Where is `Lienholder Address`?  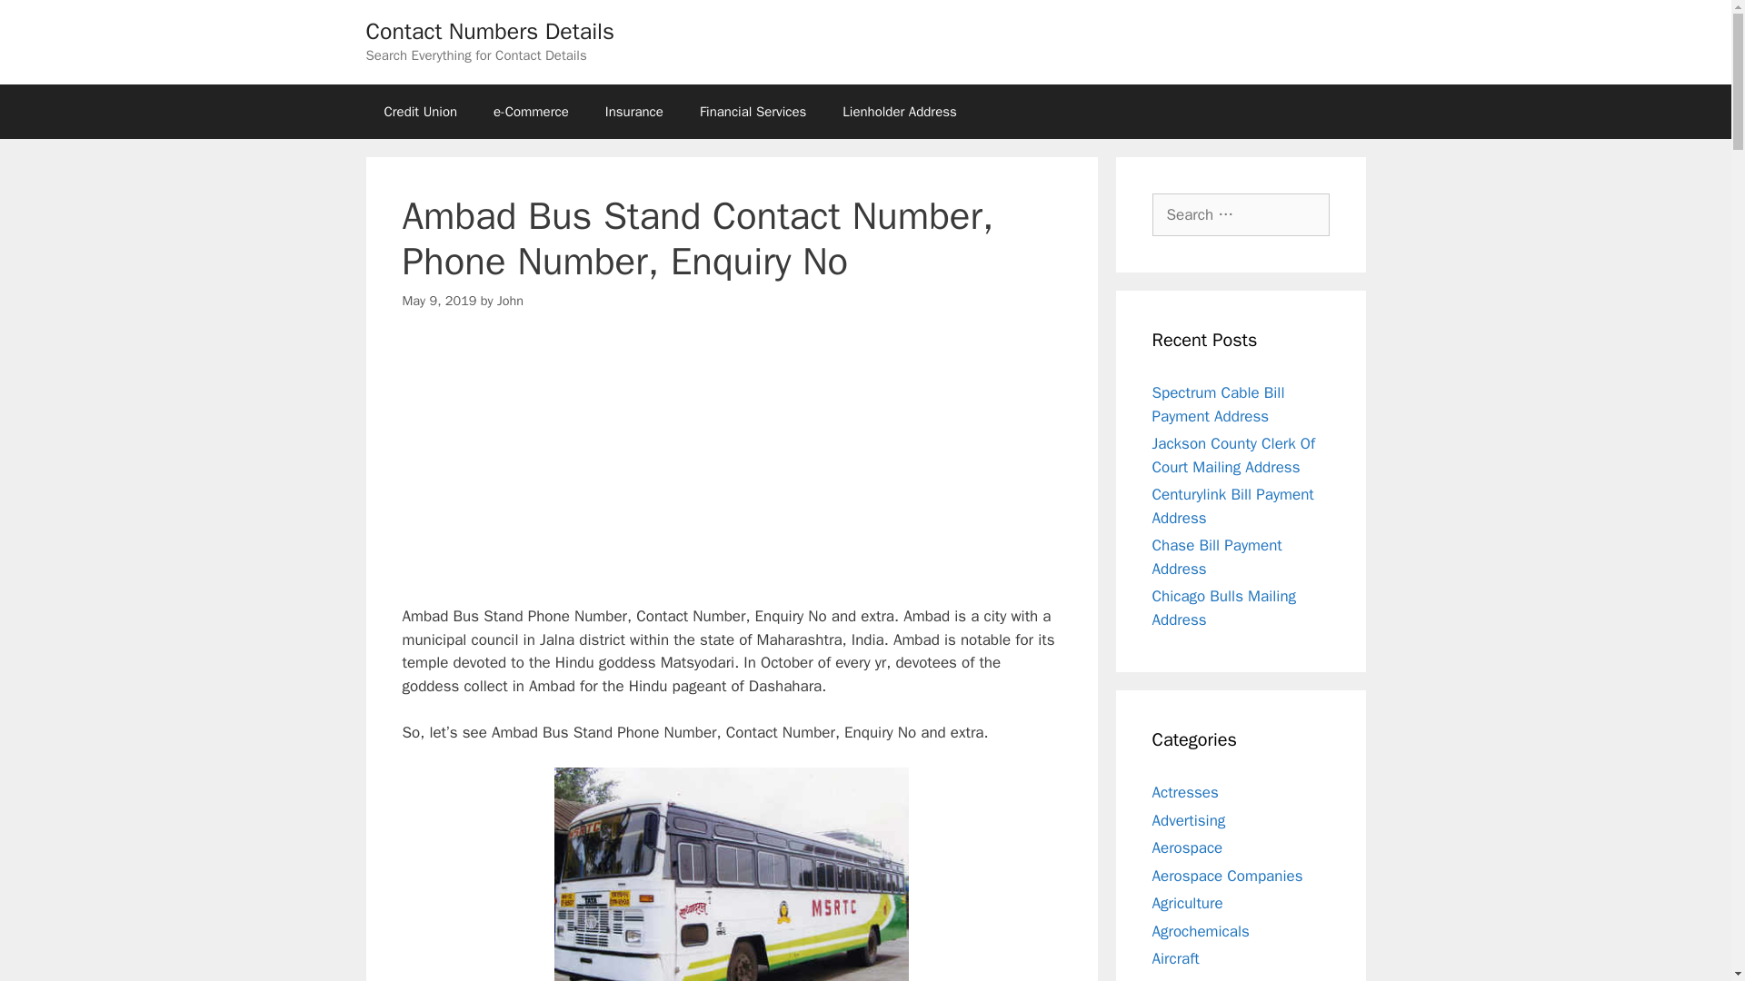 Lienholder Address is located at coordinates (900, 111).